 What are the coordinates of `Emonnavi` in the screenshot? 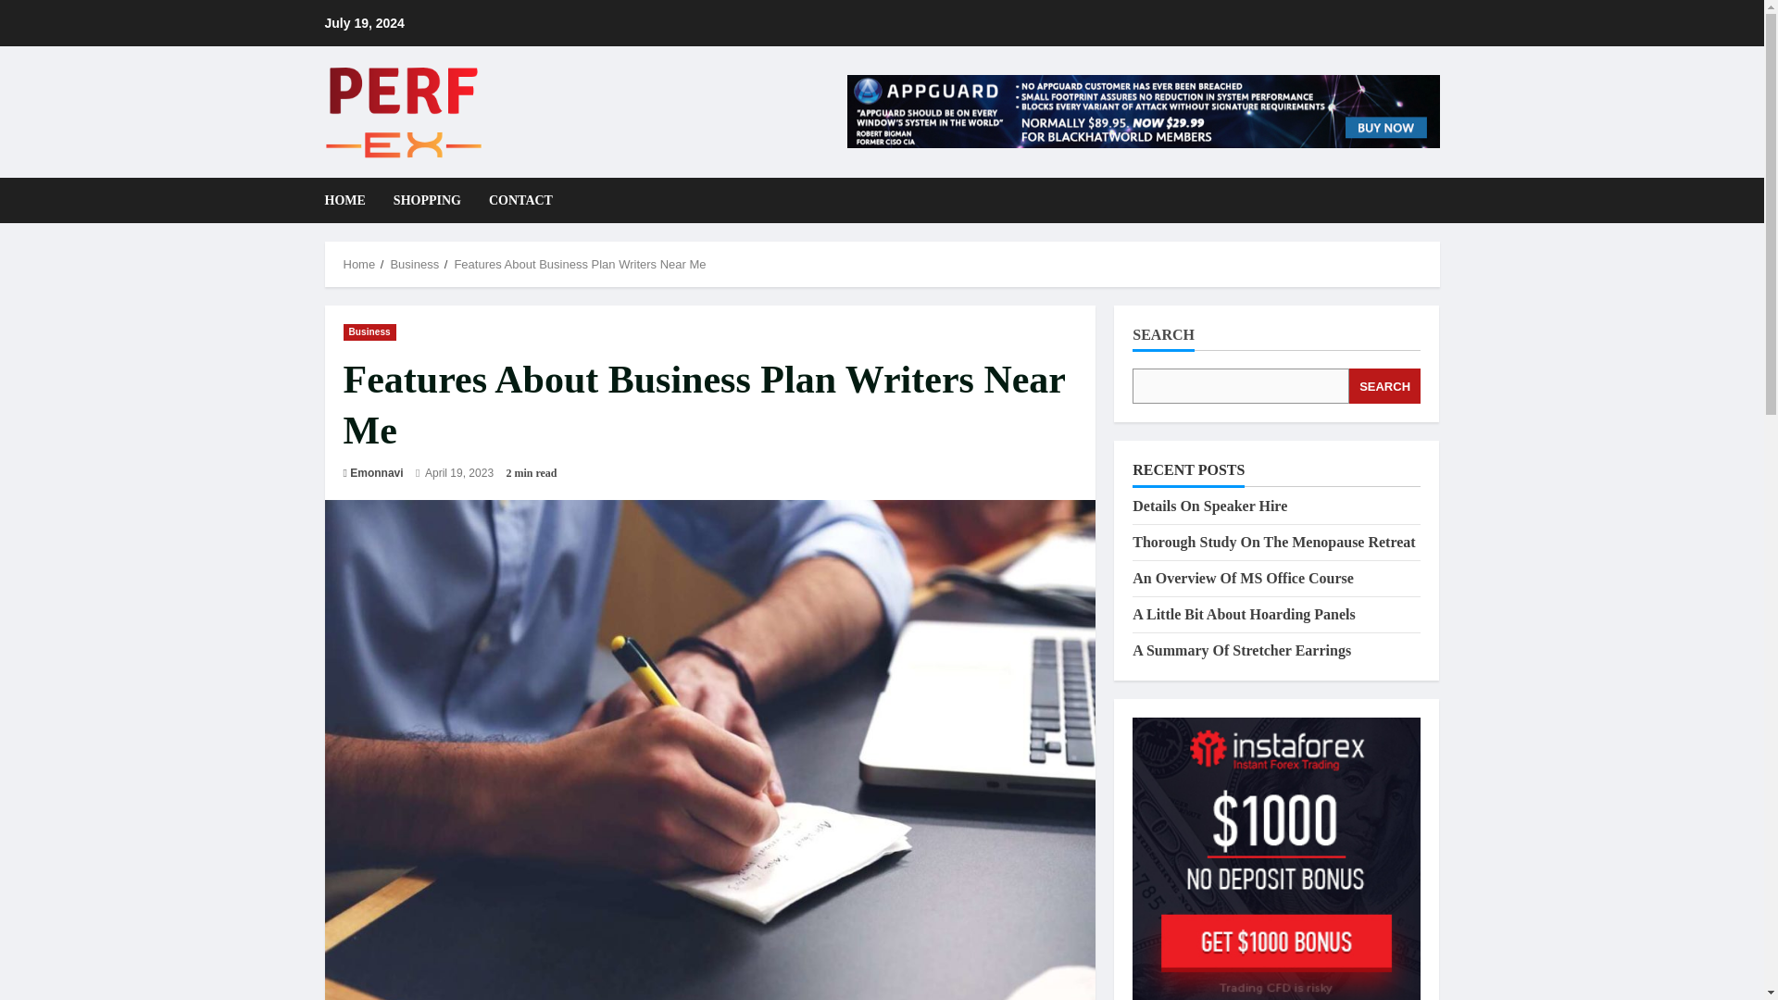 It's located at (376, 472).